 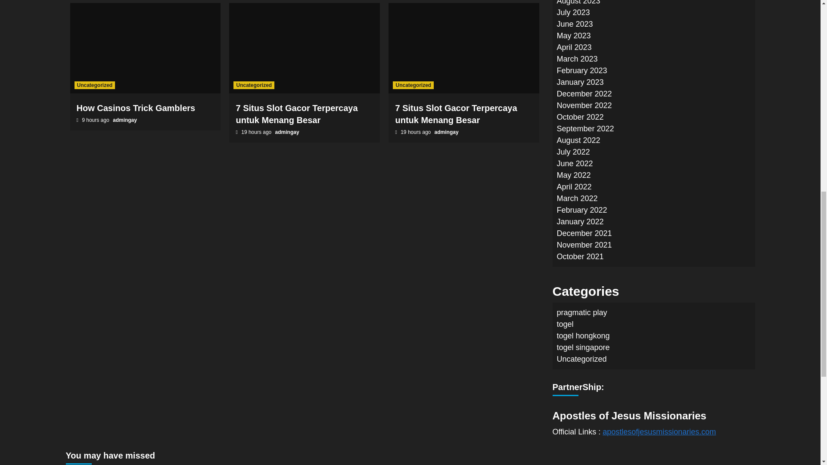 What do you see at coordinates (136, 108) in the screenshot?
I see `How Casinos Trick Gamblers` at bounding box center [136, 108].